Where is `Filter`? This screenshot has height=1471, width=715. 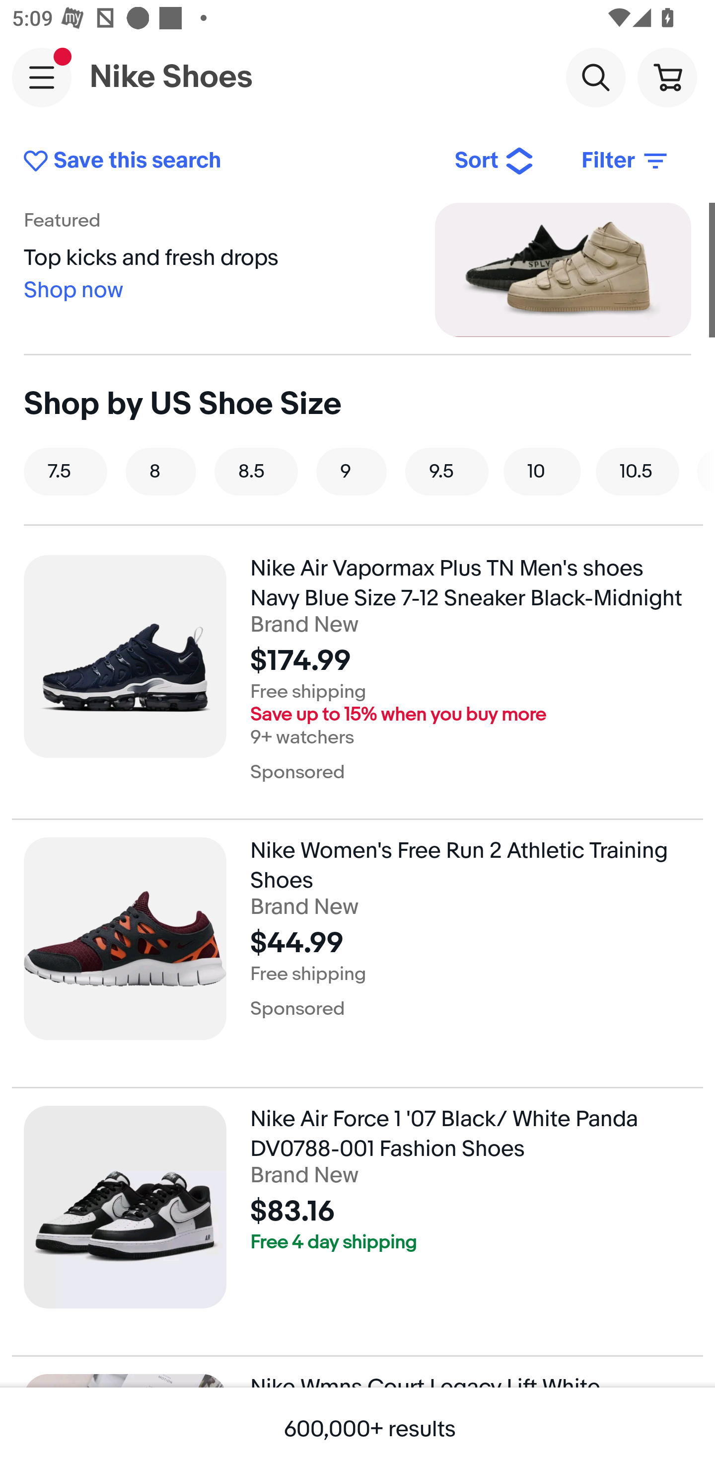
Filter is located at coordinates (626, 161).